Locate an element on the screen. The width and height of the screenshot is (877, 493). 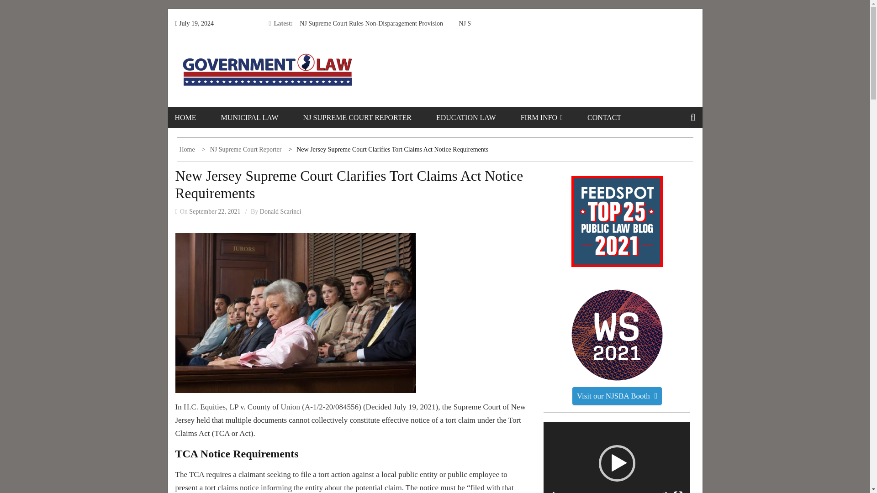
MUNICIPAL LAW is located at coordinates (261, 117).